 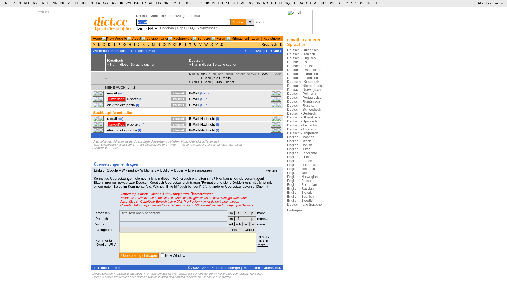 What do you see at coordinates (246, 218) in the screenshot?
I see `n` at bounding box center [246, 218].